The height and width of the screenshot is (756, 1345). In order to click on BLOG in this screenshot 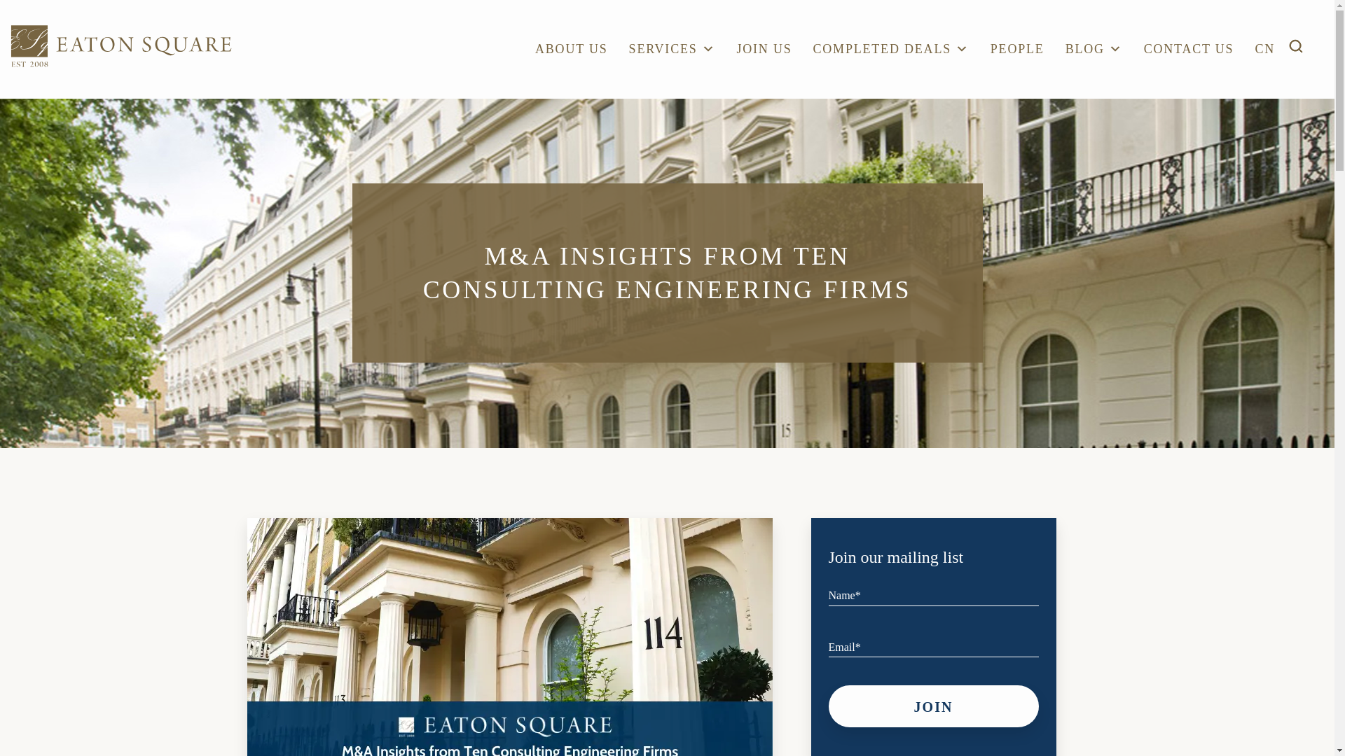, I will do `click(1094, 50)`.